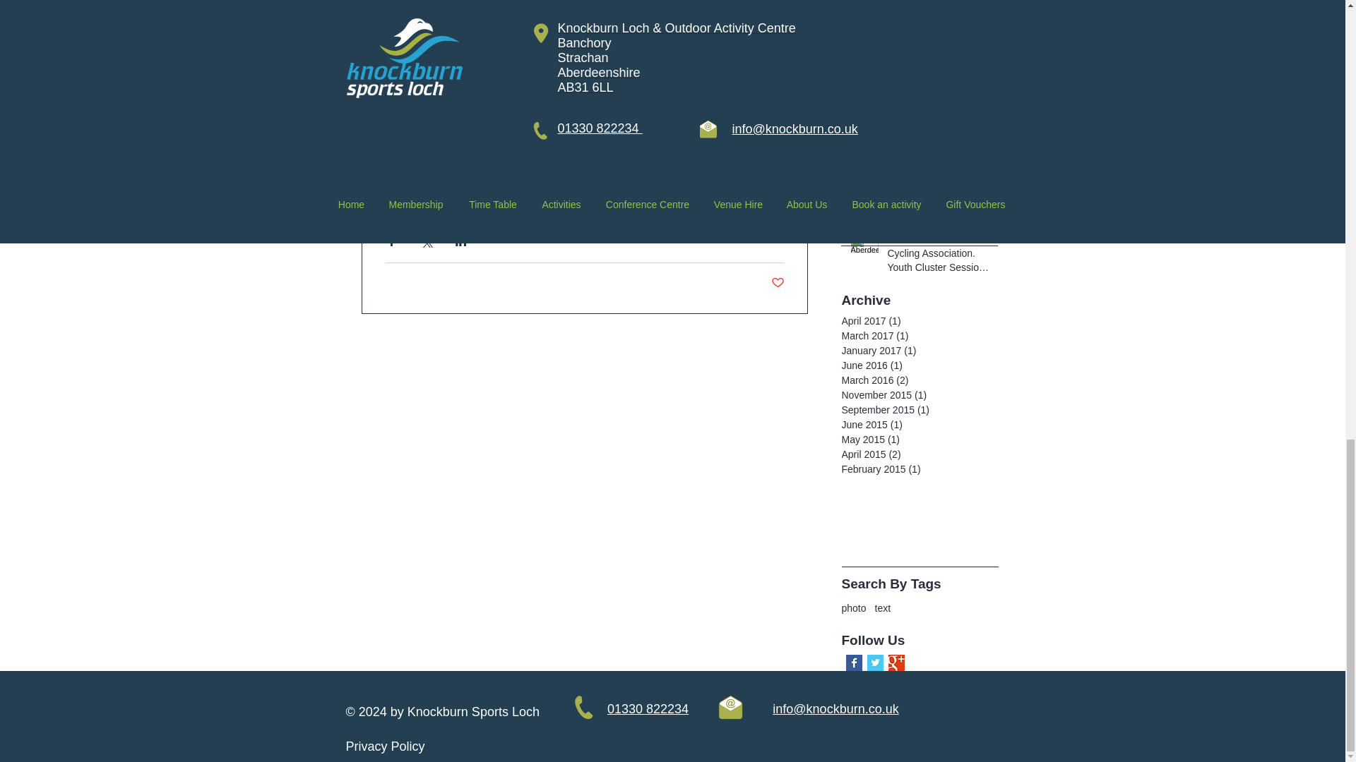 Image resolution: width=1356 pixels, height=762 pixels. What do you see at coordinates (937, 71) in the screenshot?
I see `Summer of Triathlon` at bounding box center [937, 71].